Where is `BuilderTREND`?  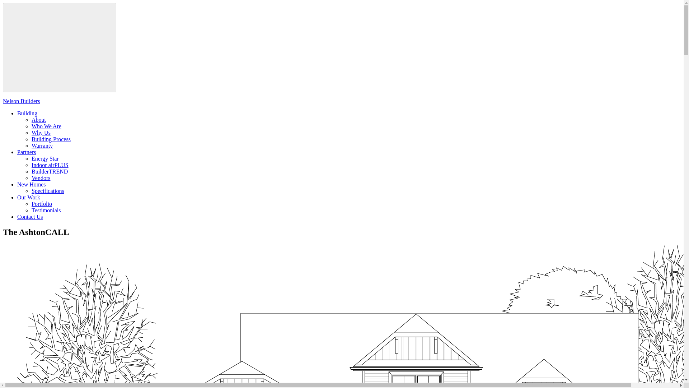
BuilderTREND is located at coordinates (50, 171).